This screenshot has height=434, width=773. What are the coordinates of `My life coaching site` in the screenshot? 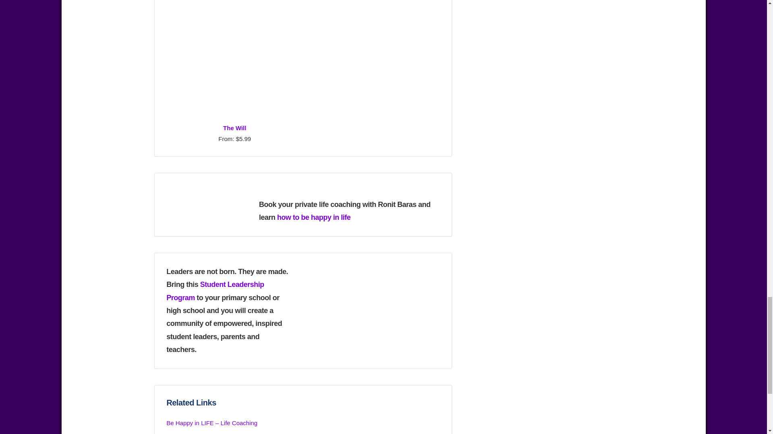 It's located at (212, 423).